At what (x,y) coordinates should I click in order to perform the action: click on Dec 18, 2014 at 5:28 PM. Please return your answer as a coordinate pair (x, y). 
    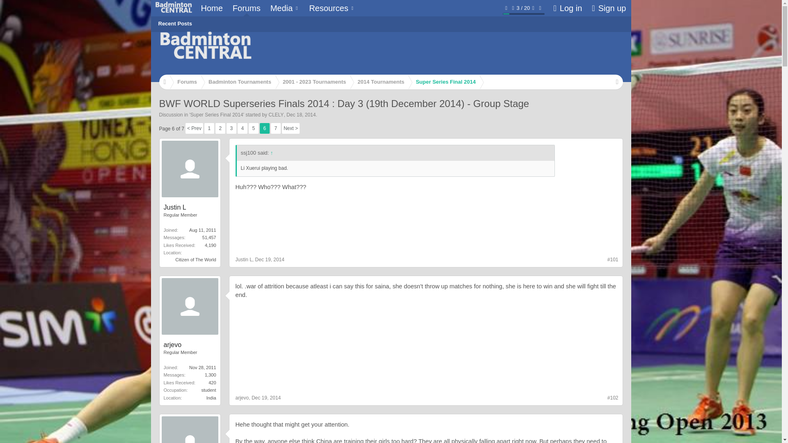
    Looking at the image, I should click on (301, 115).